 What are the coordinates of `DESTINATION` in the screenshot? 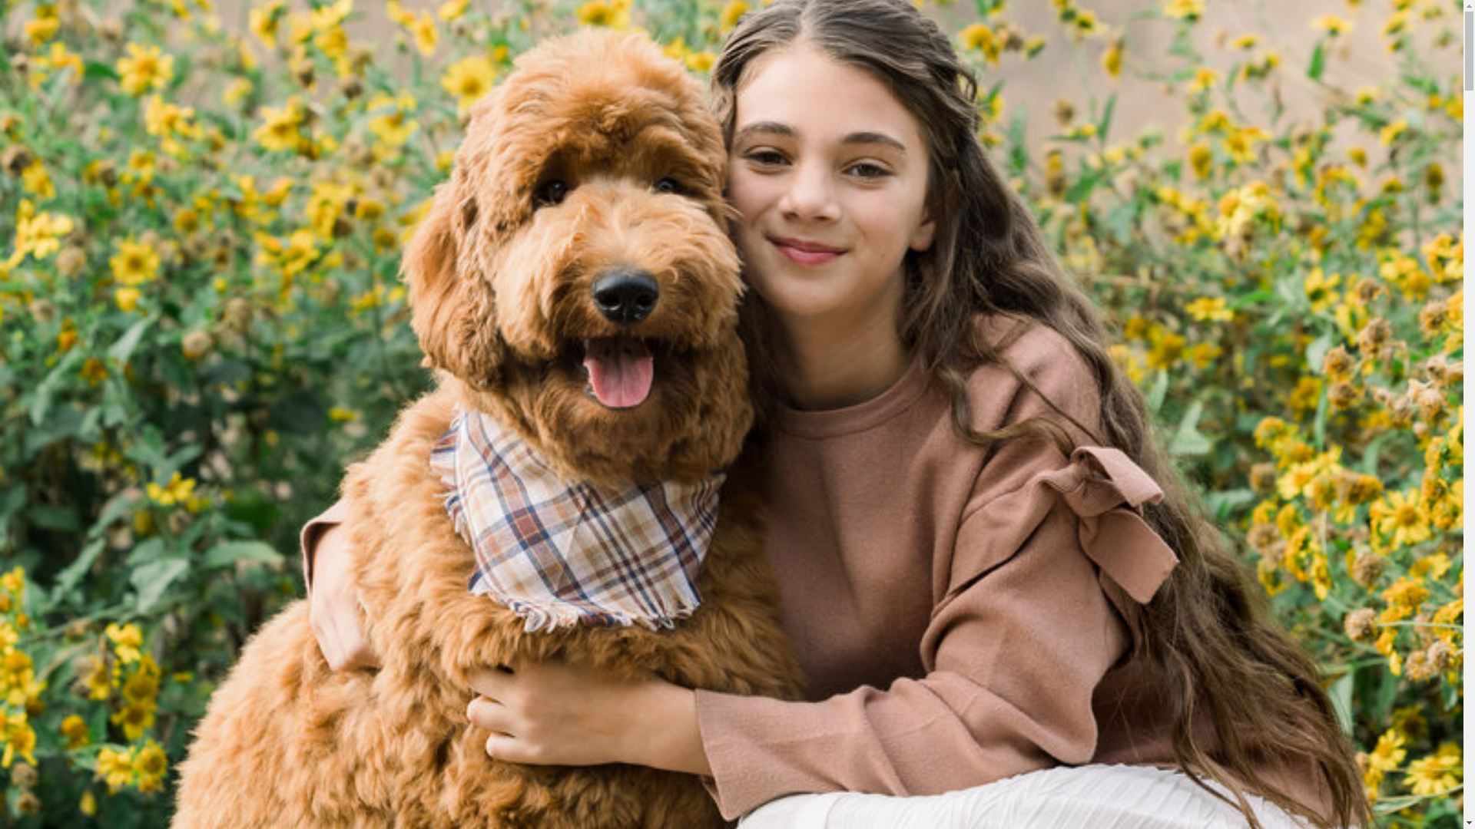 It's located at (466, 574).